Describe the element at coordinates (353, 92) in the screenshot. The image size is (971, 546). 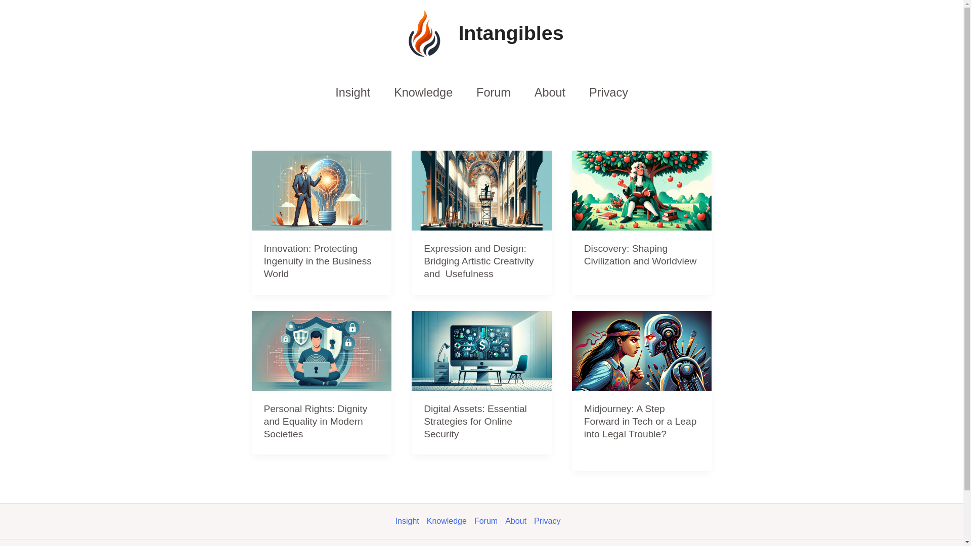
I see `Insight` at that location.